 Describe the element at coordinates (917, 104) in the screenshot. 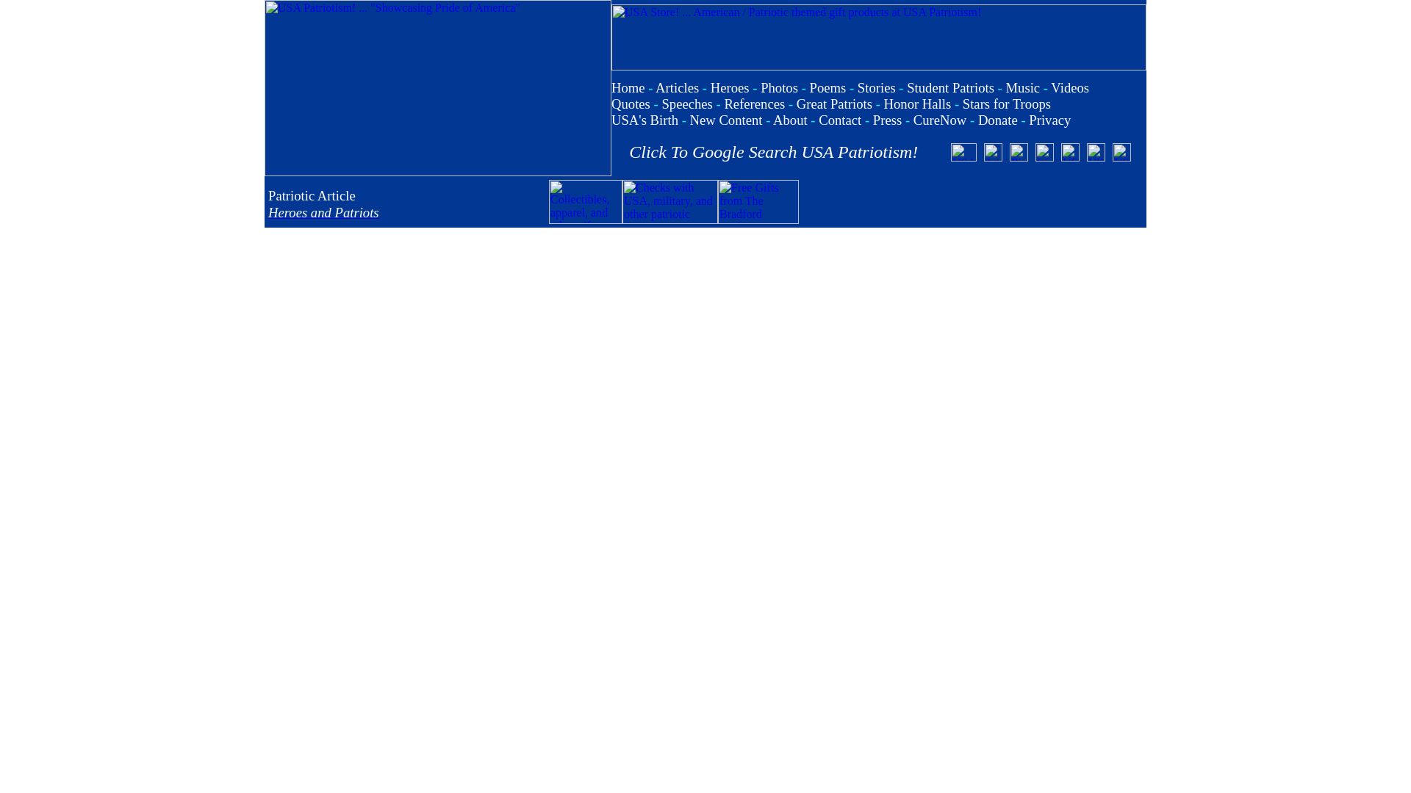

I see `Honor Halls` at that location.